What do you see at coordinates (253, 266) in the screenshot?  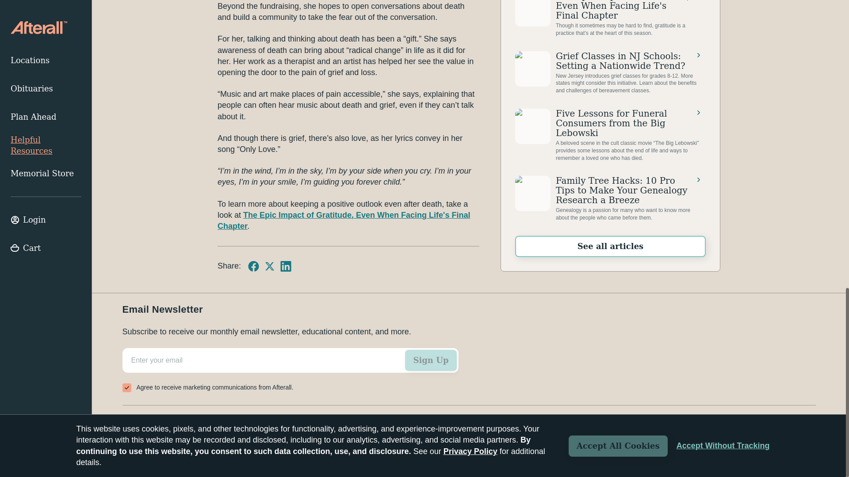 I see `Facebook` at bounding box center [253, 266].